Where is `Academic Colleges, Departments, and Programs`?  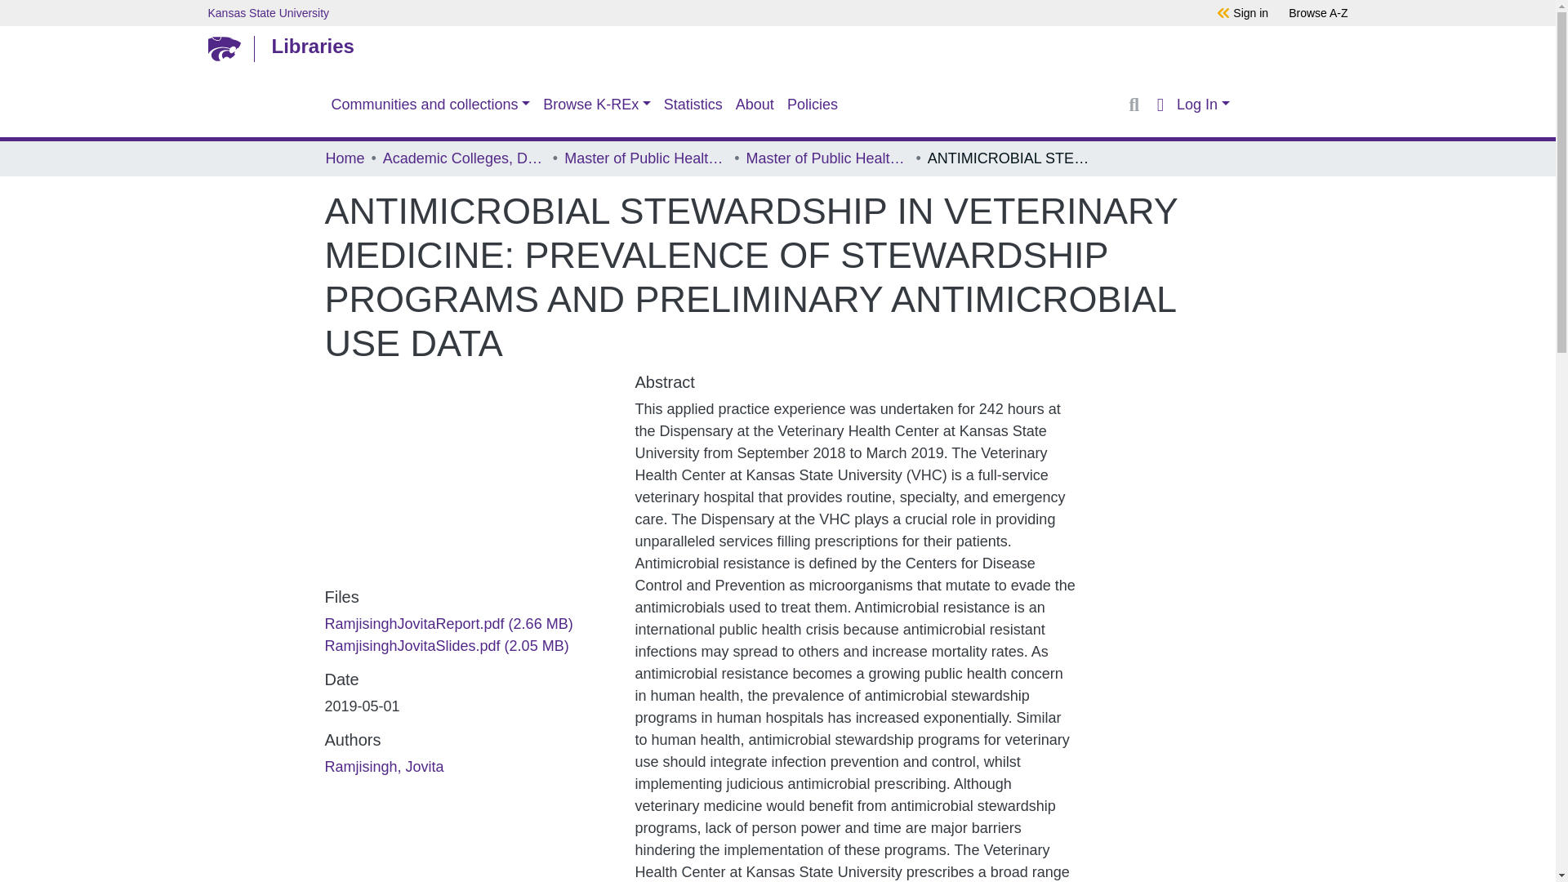
Academic Colleges, Departments, and Programs is located at coordinates (464, 158).